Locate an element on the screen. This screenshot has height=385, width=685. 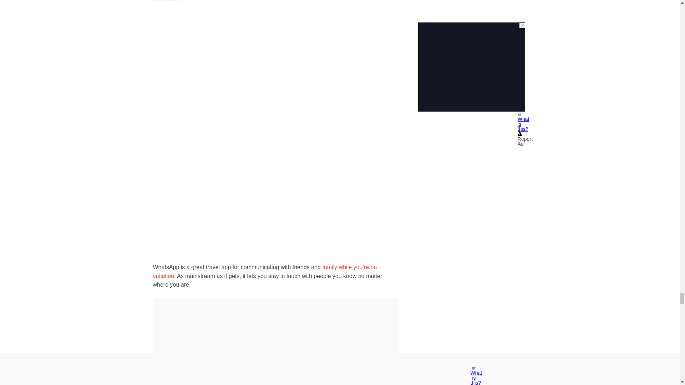
10 Best Family-Friendly Destinations in California is located at coordinates (265, 271).